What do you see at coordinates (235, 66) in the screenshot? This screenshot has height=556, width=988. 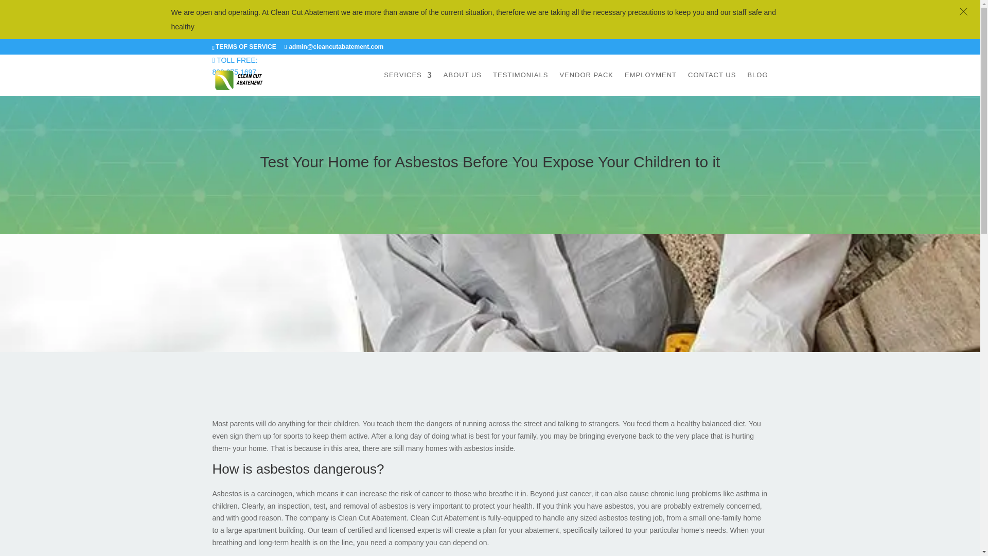 I see `TOLL FREE: 800.975.1697` at bounding box center [235, 66].